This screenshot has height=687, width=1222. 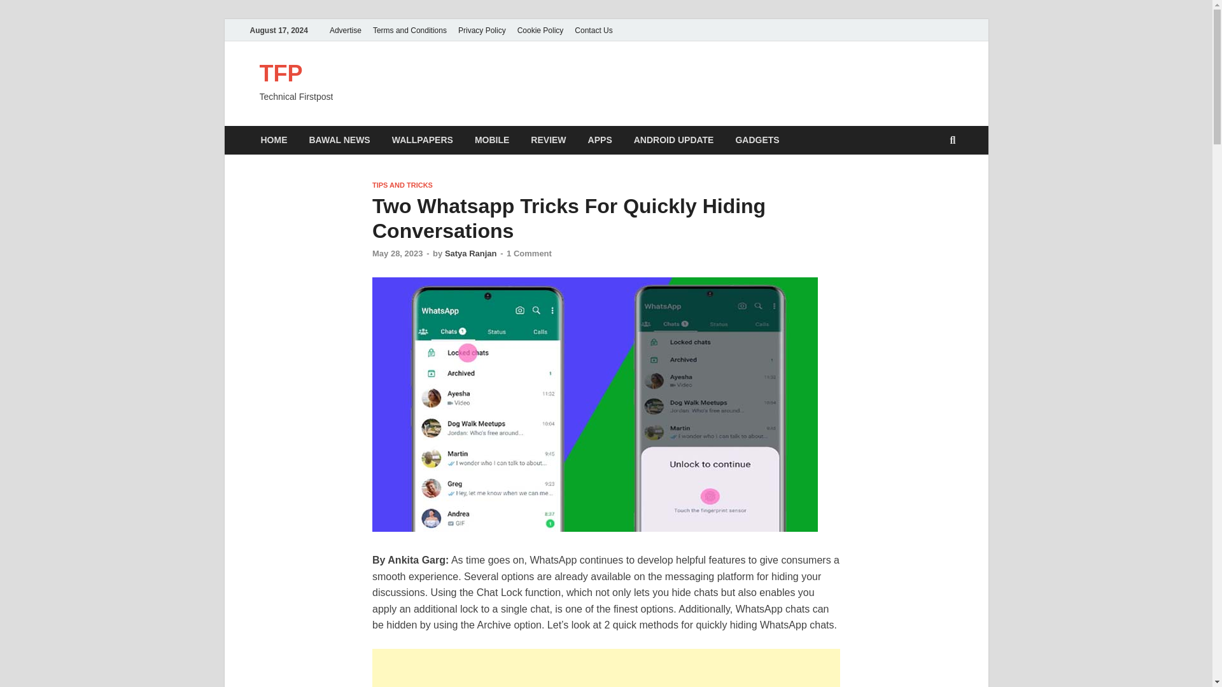 I want to click on WALLPAPERS, so click(x=423, y=140).